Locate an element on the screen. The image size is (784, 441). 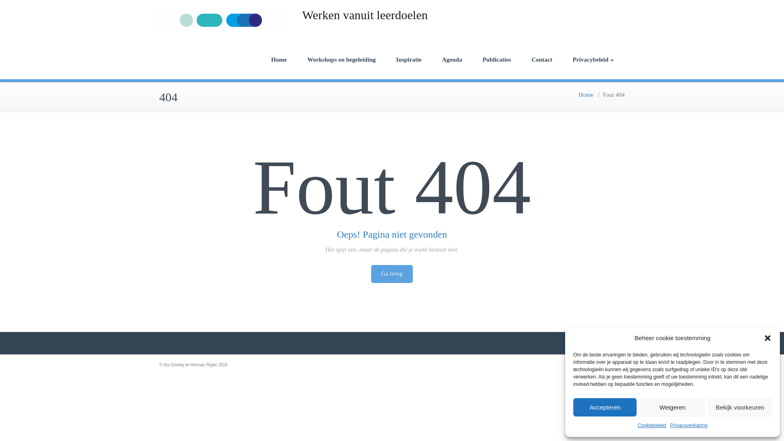
Ga terug is located at coordinates (392, 274).